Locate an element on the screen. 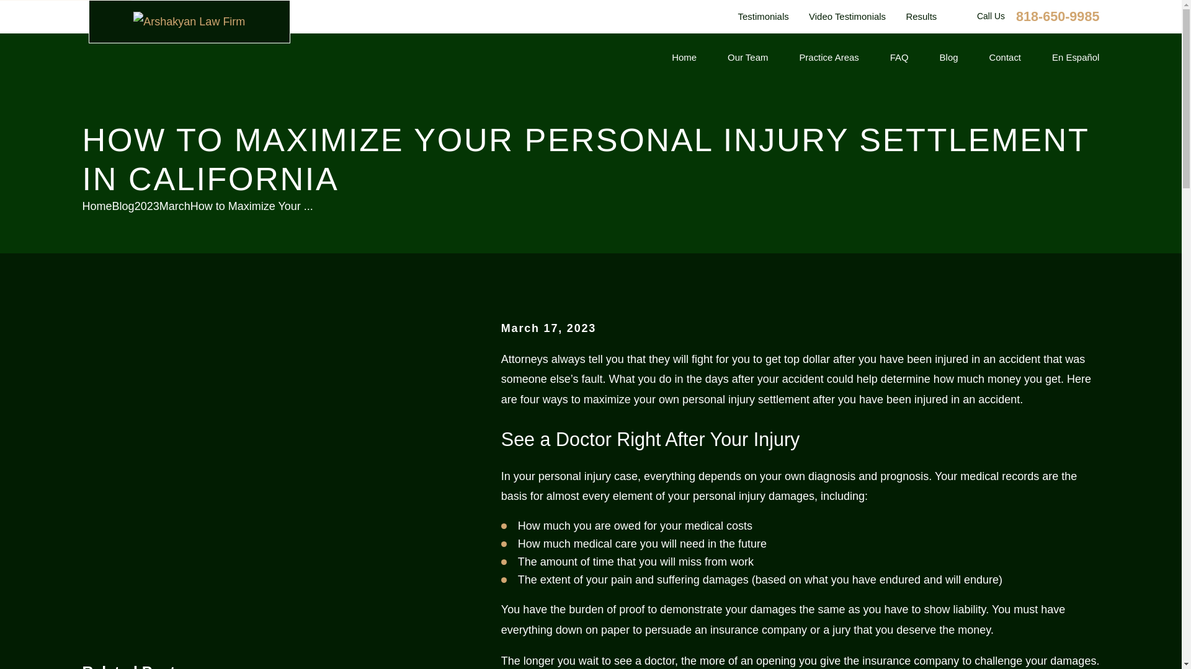  Home is located at coordinates (189, 21).